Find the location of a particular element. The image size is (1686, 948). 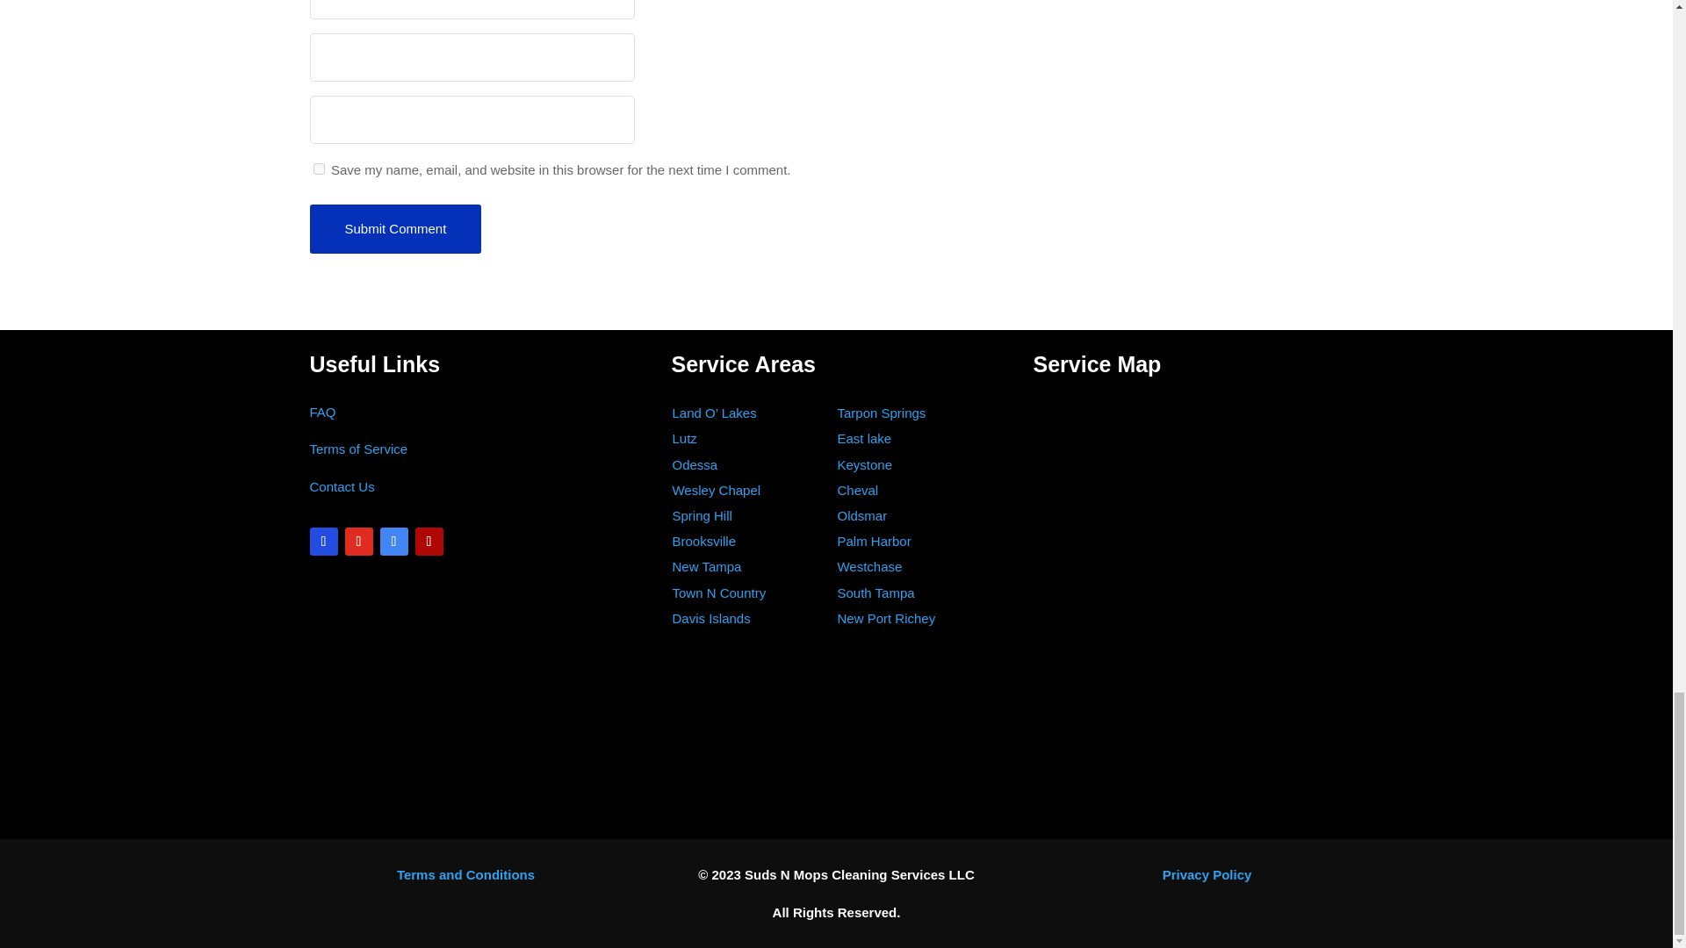

Follow on Facebook is located at coordinates (323, 541).